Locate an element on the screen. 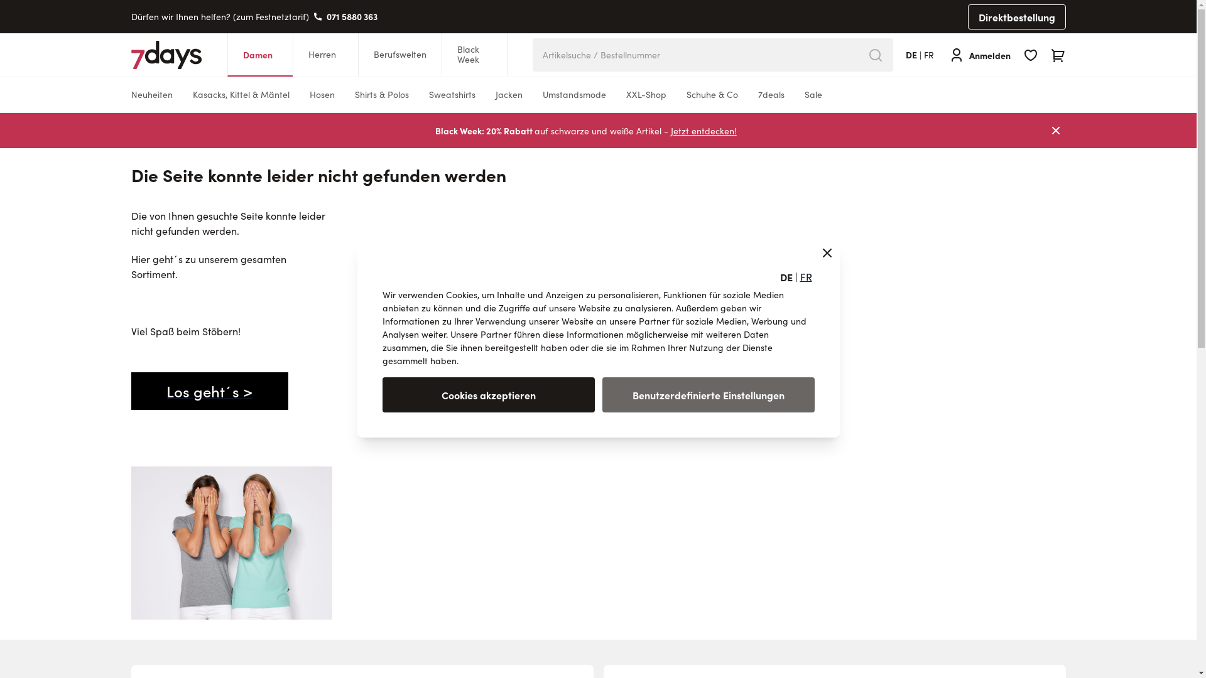 Image resolution: width=1206 pixels, height=678 pixels. Benutzerdefinierte Einstellungen is located at coordinates (708, 395).